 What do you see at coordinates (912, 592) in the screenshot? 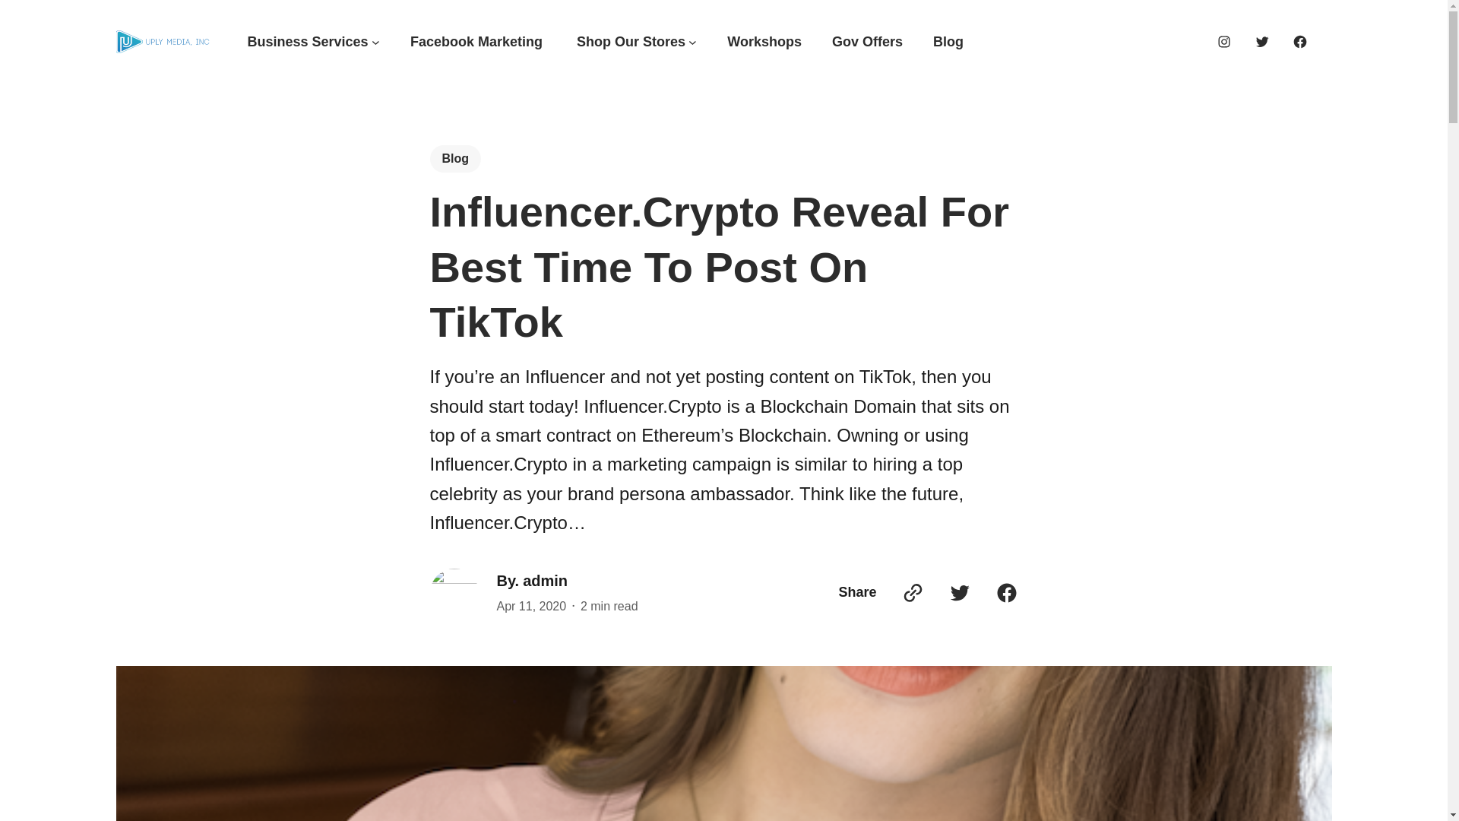
I see `Link` at bounding box center [912, 592].